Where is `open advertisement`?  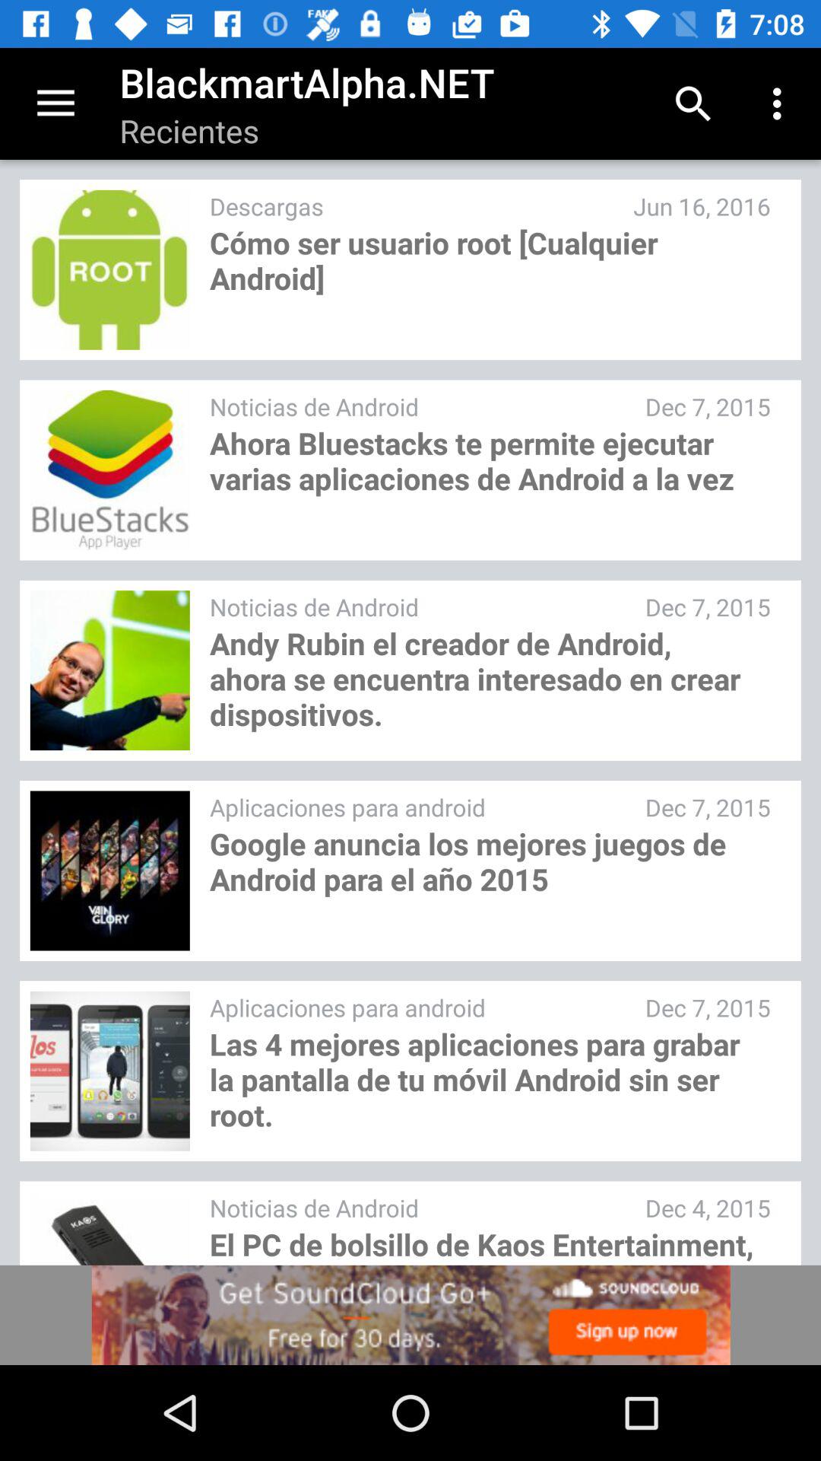 open advertisement is located at coordinates (410, 1315).